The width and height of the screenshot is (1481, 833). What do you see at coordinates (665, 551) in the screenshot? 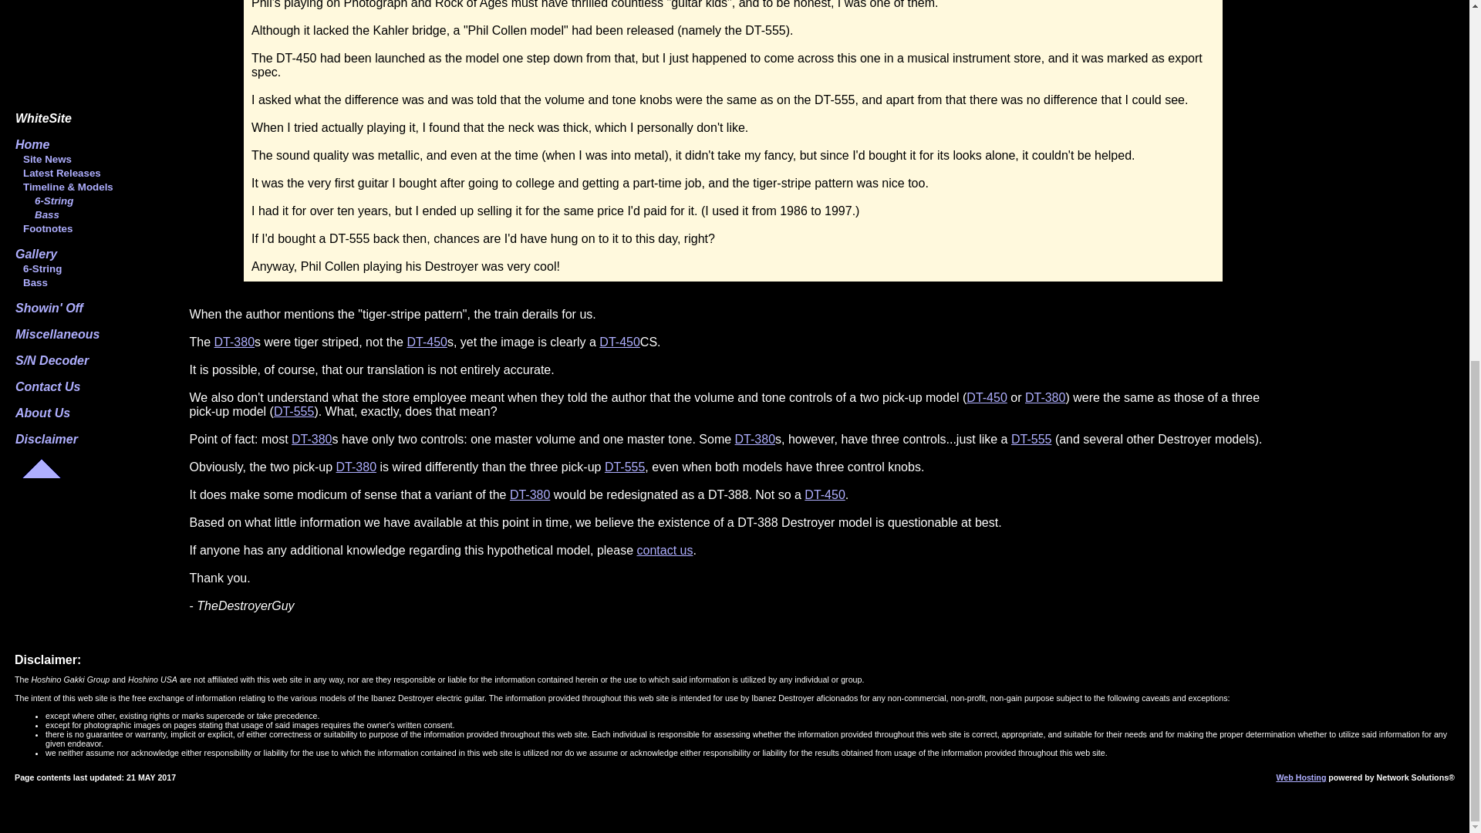
I see `contact us` at bounding box center [665, 551].